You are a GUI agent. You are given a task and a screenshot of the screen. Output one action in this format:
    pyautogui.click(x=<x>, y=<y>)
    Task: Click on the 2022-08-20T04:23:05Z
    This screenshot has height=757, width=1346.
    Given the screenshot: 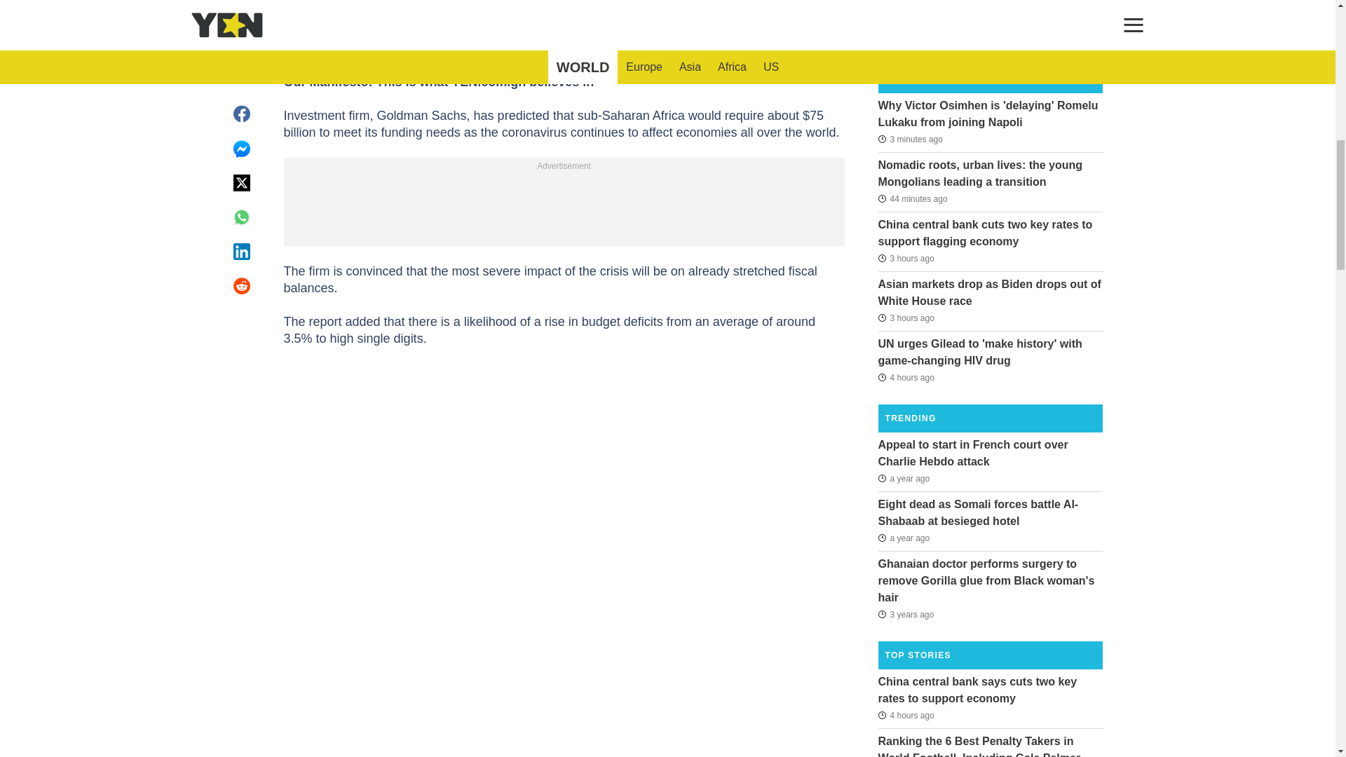 What is the action you would take?
    pyautogui.click(x=903, y=538)
    